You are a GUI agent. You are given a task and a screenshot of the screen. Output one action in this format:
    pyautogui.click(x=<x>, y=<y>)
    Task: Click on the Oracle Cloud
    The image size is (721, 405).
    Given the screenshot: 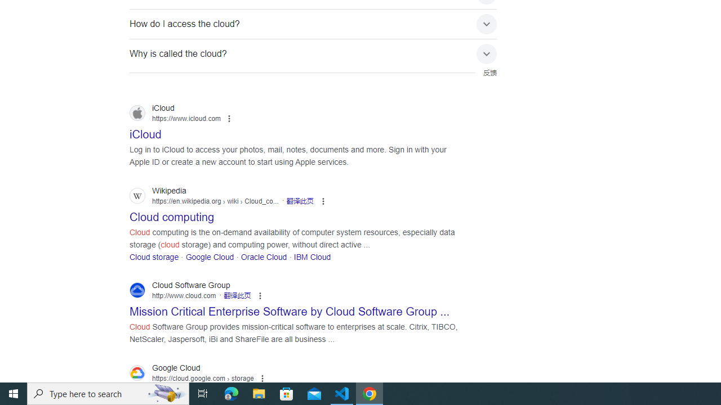 What is the action you would take?
    pyautogui.click(x=264, y=256)
    